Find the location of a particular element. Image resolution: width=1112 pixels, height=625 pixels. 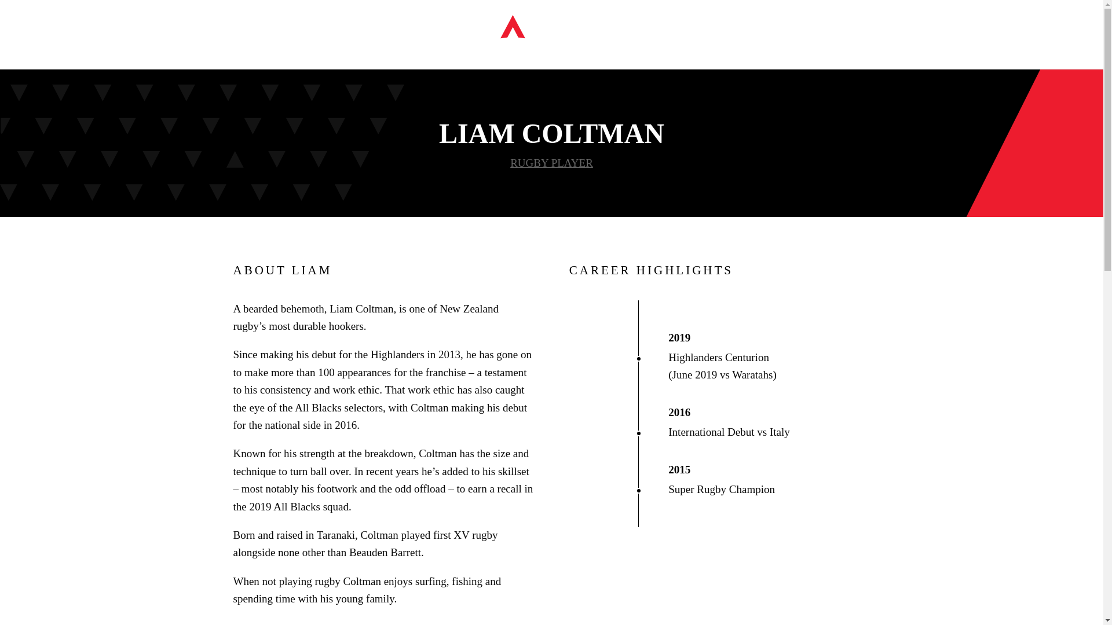

REPRESENTATION is located at coordinates (374, 51).